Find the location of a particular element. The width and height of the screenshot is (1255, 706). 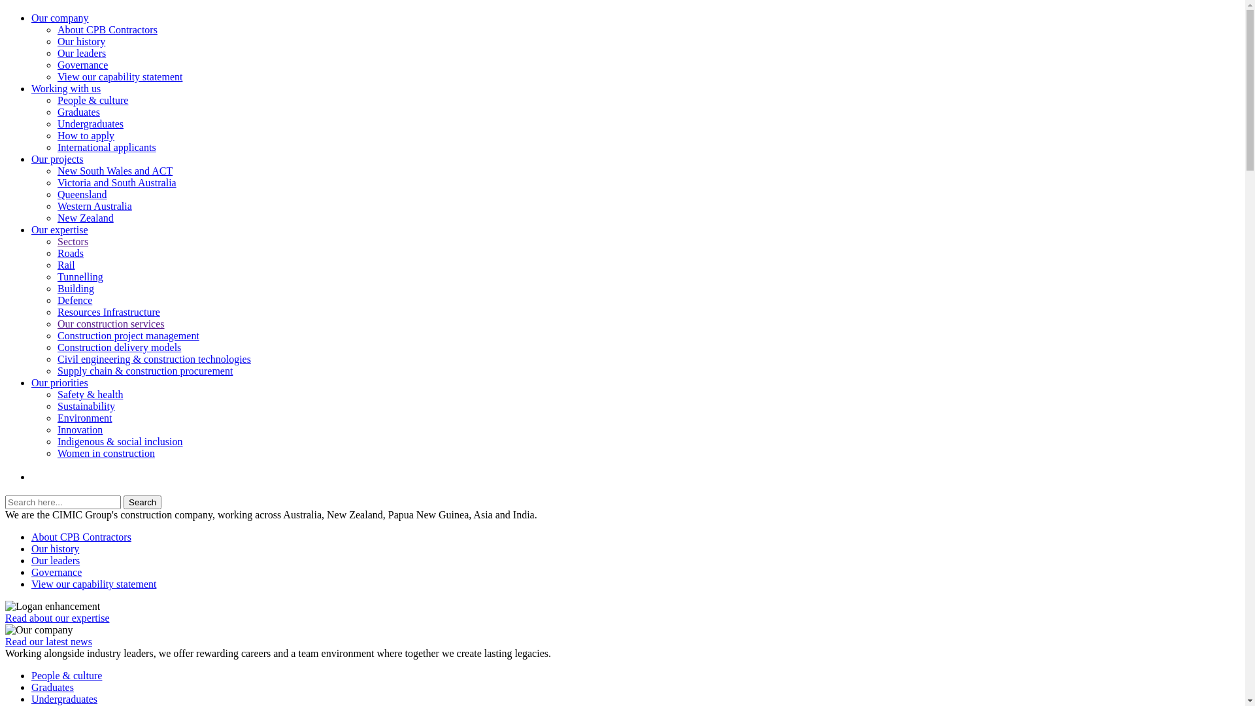

Our expertise is located at coordinates (60, 230).